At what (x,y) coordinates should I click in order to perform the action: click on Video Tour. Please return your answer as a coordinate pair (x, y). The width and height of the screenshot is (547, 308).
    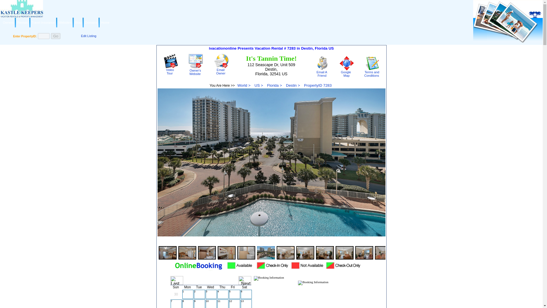
    Looking at the image, I should click on (171, 61).